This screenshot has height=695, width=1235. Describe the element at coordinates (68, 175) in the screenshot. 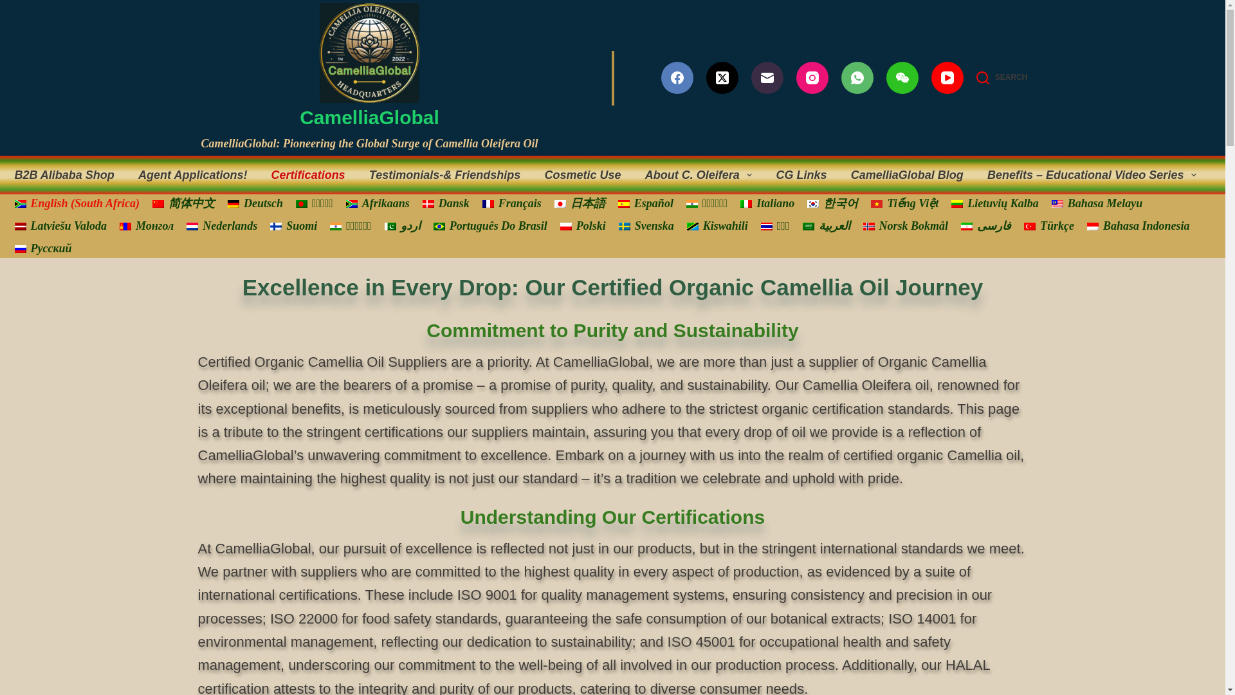

I see `Yamei Camellia Oil Products` at that location.